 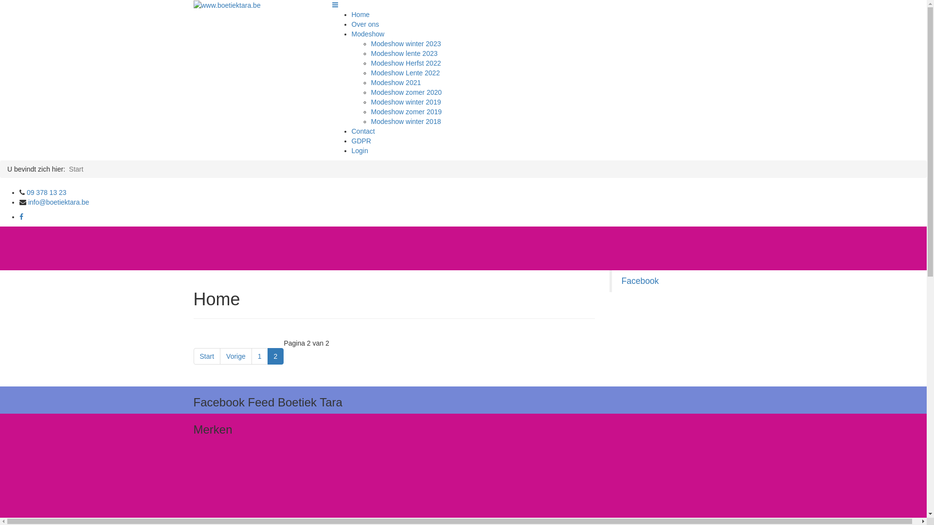 I want to click on 1, so click(x=260, y=356).